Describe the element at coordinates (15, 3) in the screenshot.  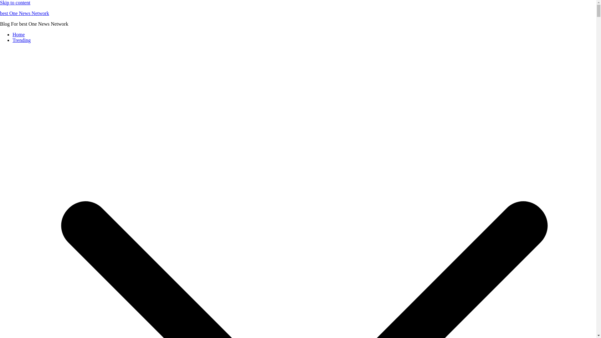
I see `Skip to content` at that location.